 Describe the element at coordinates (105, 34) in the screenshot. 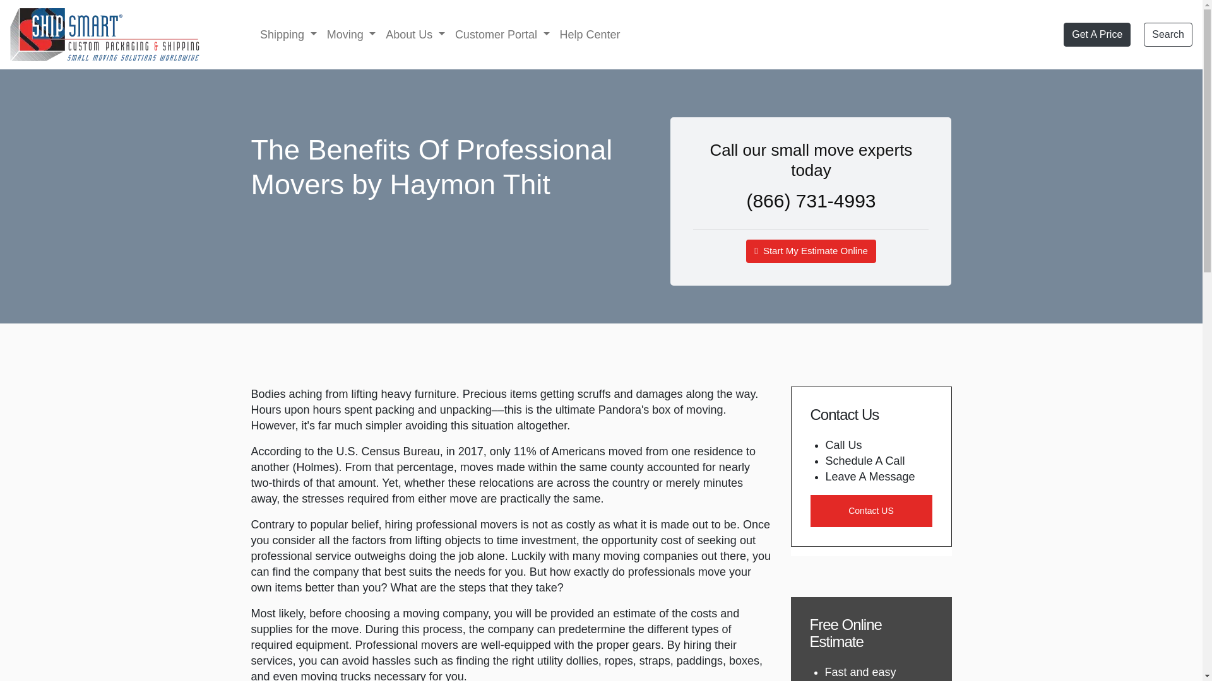

I see `Ship Smart Logo` at that location.